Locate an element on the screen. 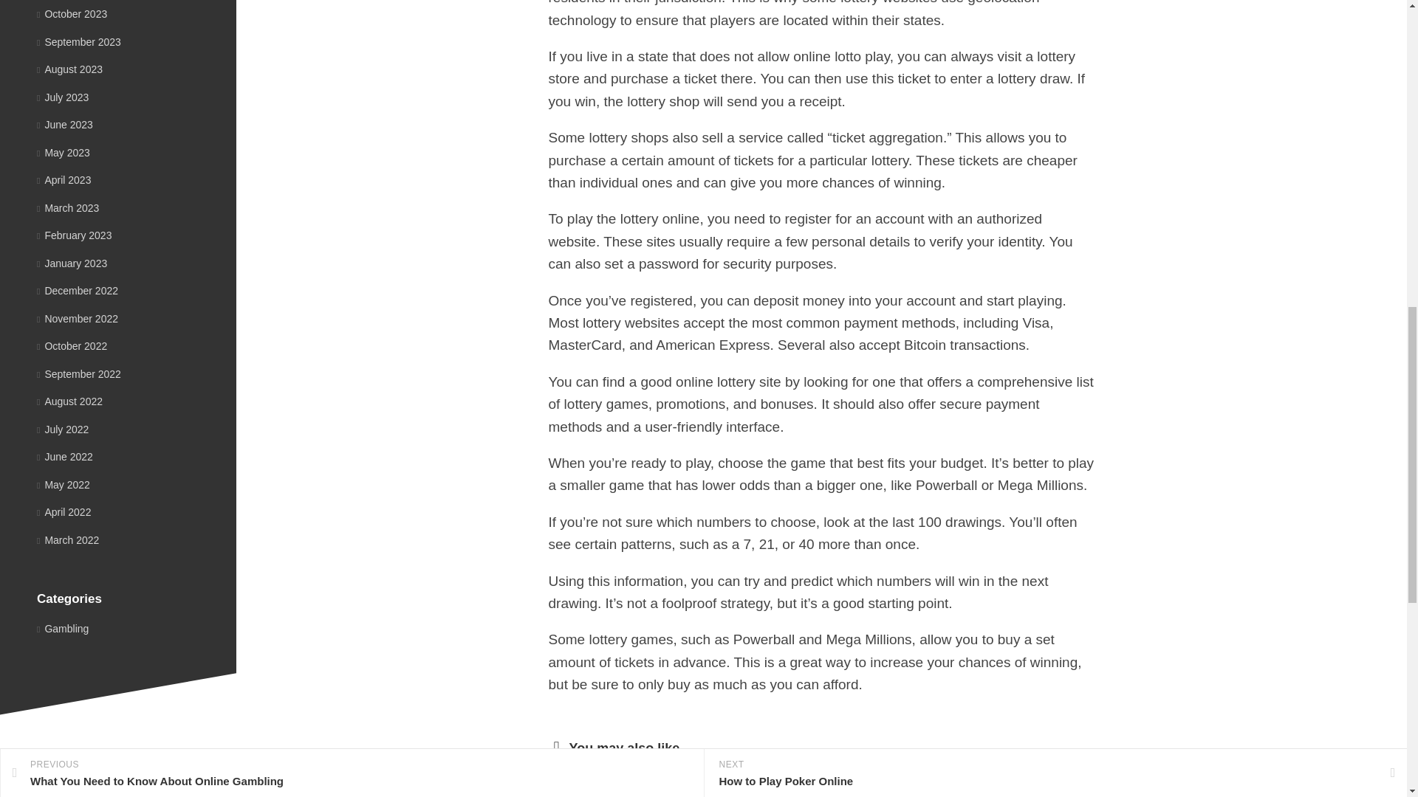 The height and width of the screenshot is (797, 1418). September 2023 is located at coordinates (78, 41).